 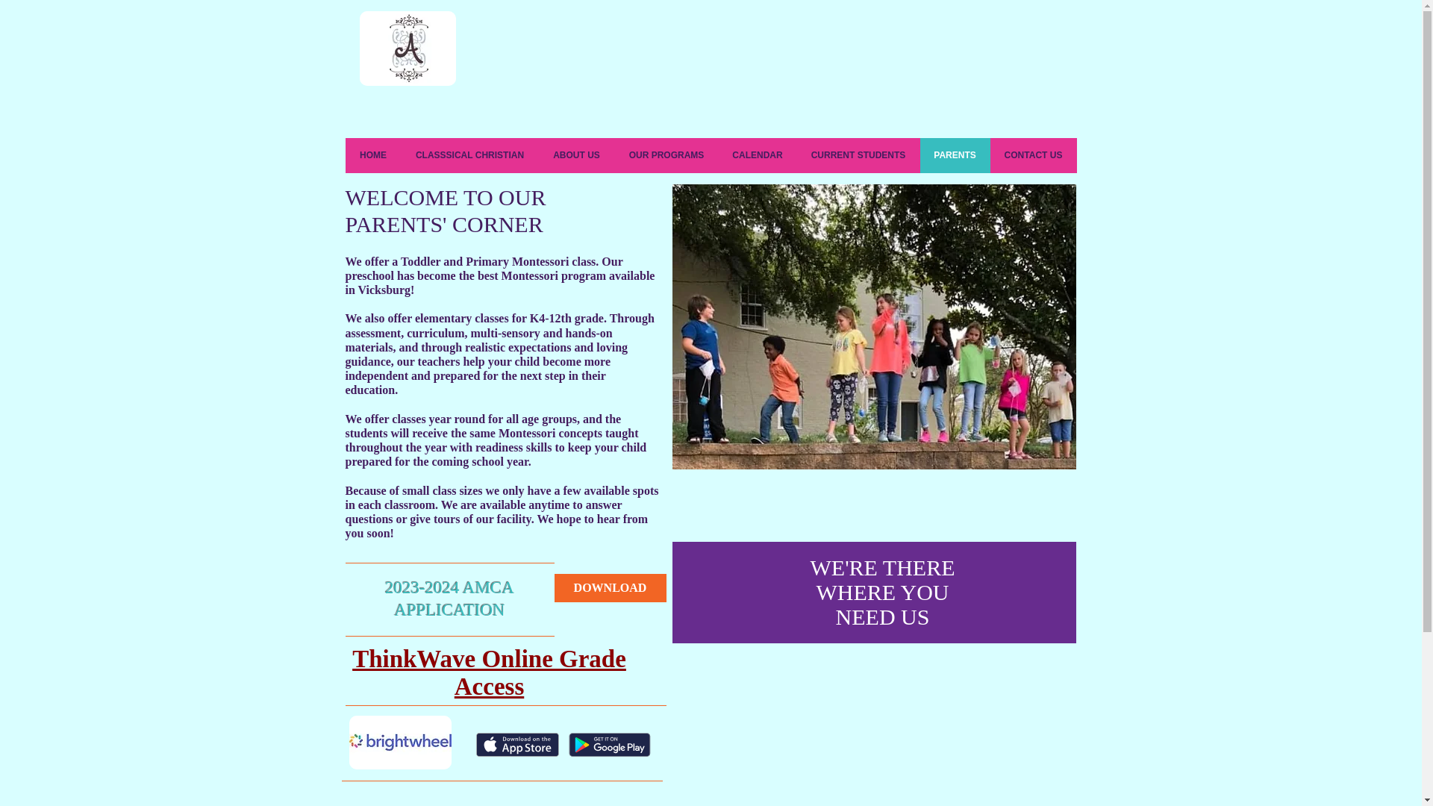 What do you see at coordinates (490, 673) in the screenshot?
I see `ThinkWave Online Grade Access` at bounding box center [490, 673].